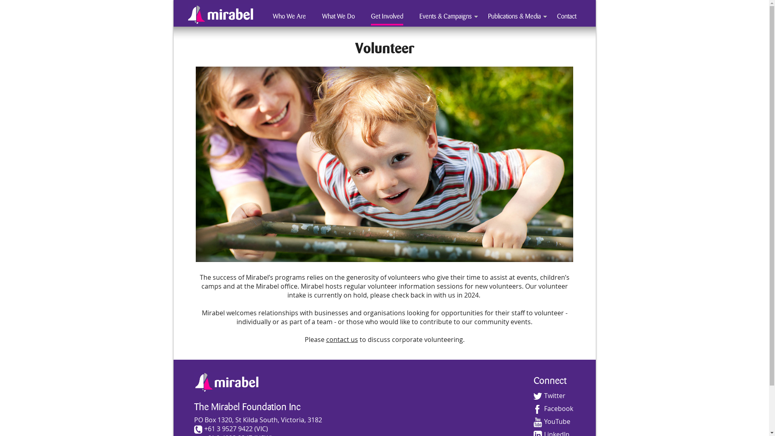 The height and width of the screenshot is (436, 775). Describe the element at coordinates (552, 421) in the screenshot. I see `YouTube` at that location.